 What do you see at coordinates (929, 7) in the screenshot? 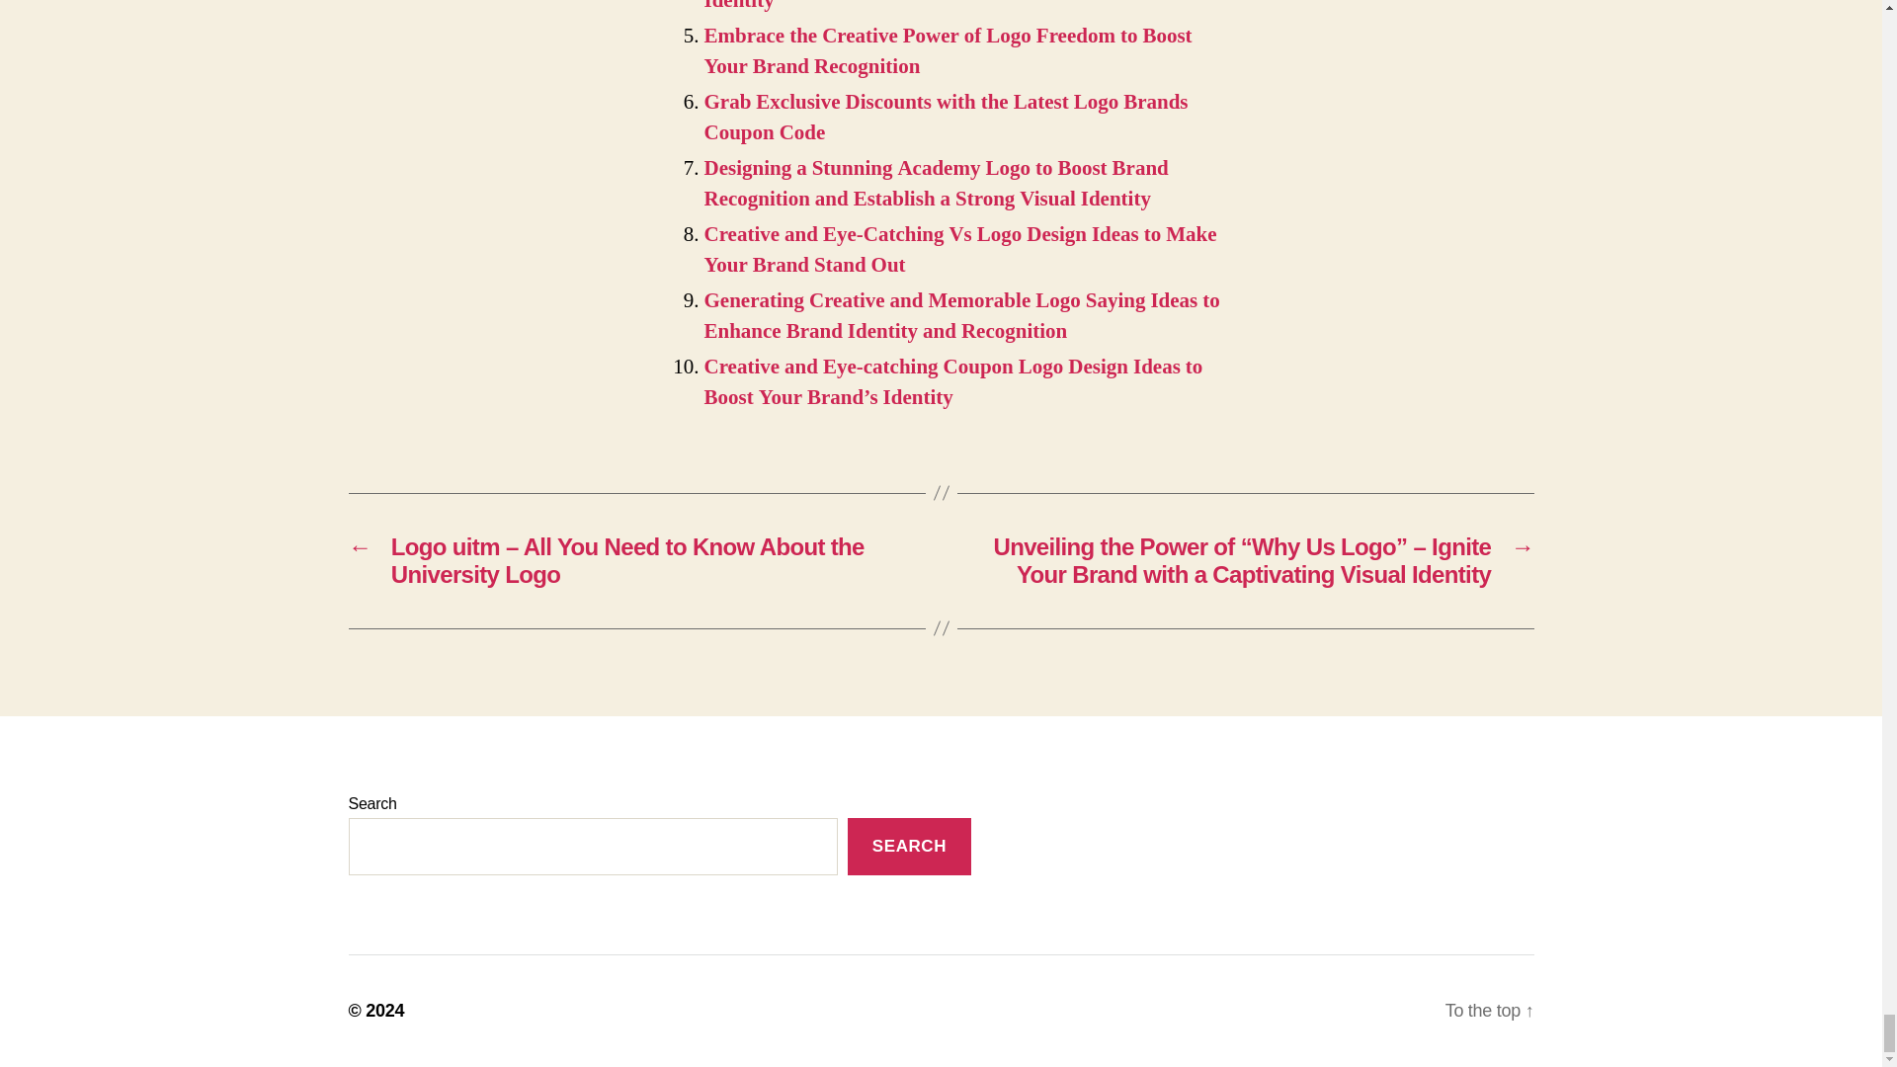
I see `Creative Logo Symbol Ideas to Inspire Your Brand Identity` at bounding box center [929, 7].